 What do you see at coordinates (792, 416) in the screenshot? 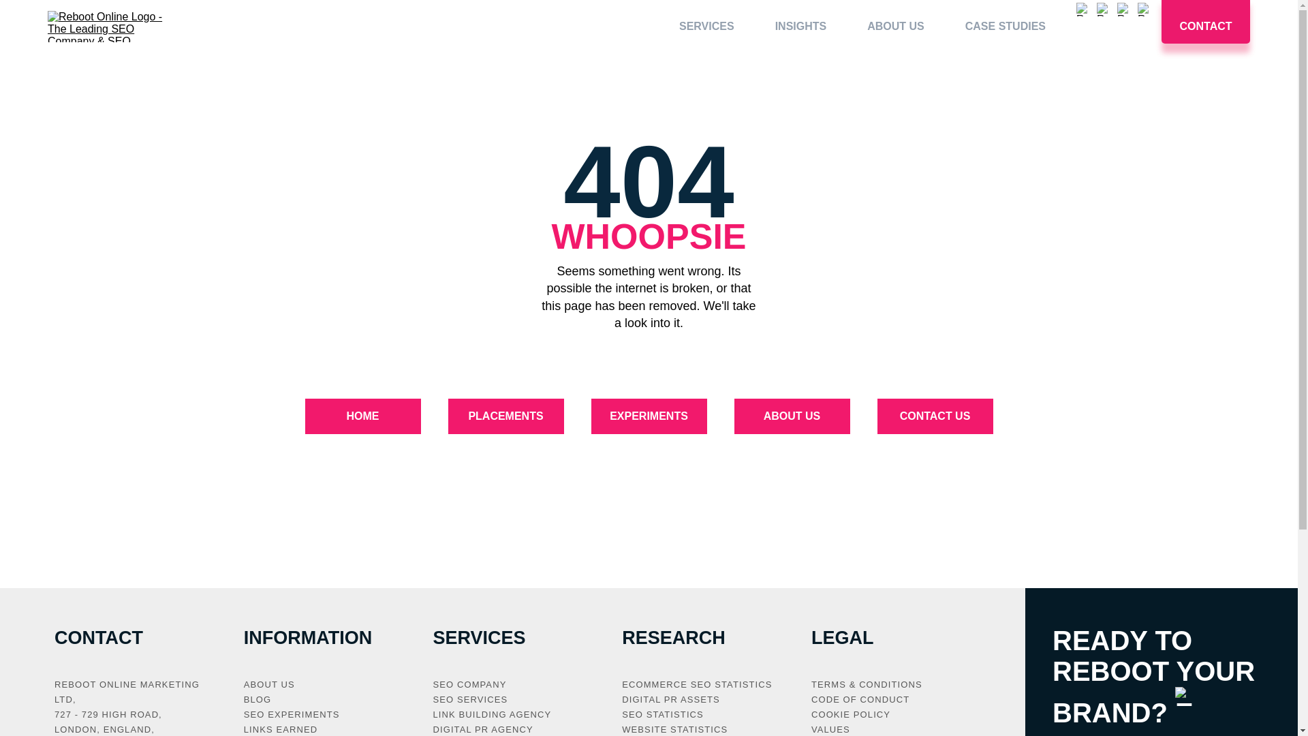
I see `About Us` at bounding box center [792, 416].